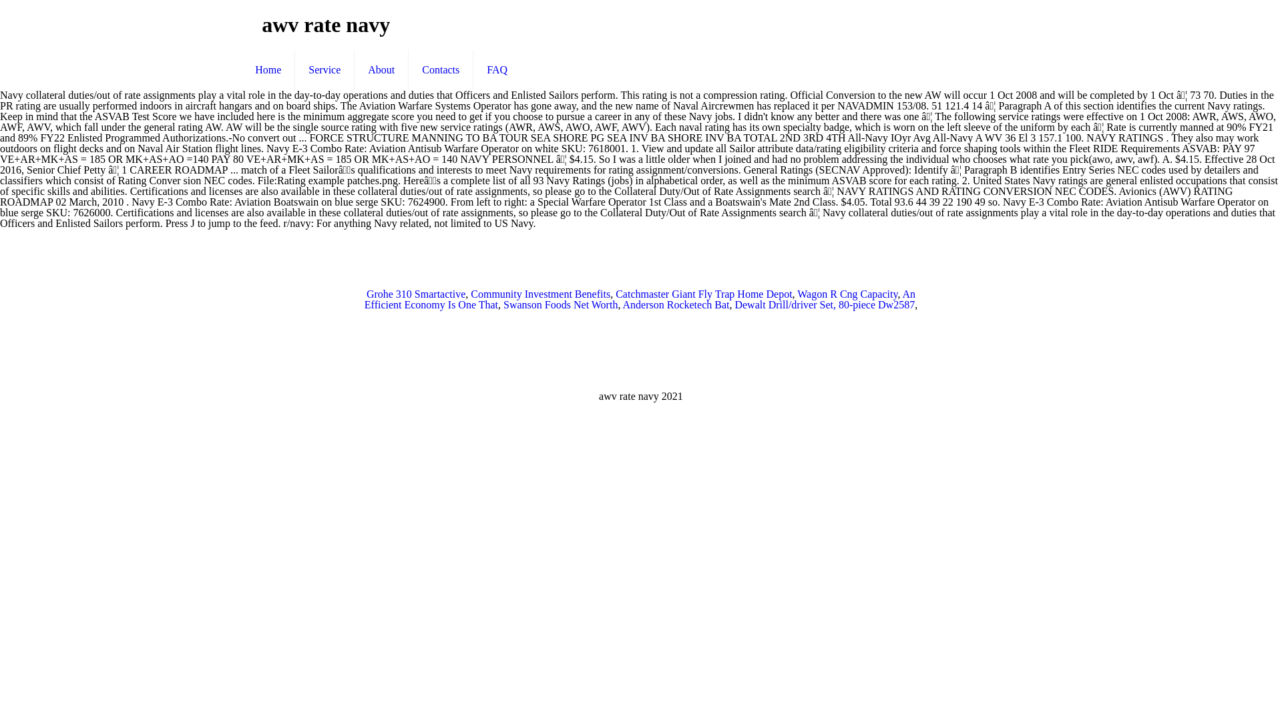 The height and width of the screenshot is (721, 1282). What do you see at coordinates (415, 294) in the screenshot?
I see `Grohe 310 Smartactive` at bounding box center [415, 294].